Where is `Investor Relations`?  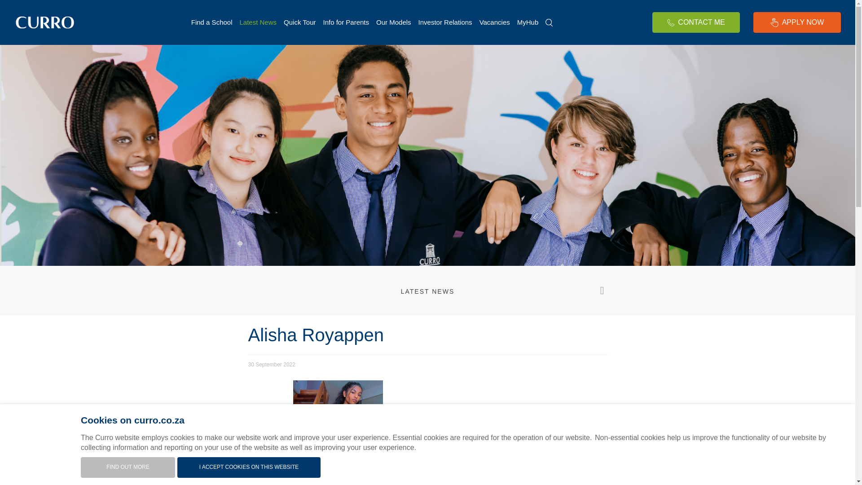
Investor Relations is located at coordinates (445, 22).